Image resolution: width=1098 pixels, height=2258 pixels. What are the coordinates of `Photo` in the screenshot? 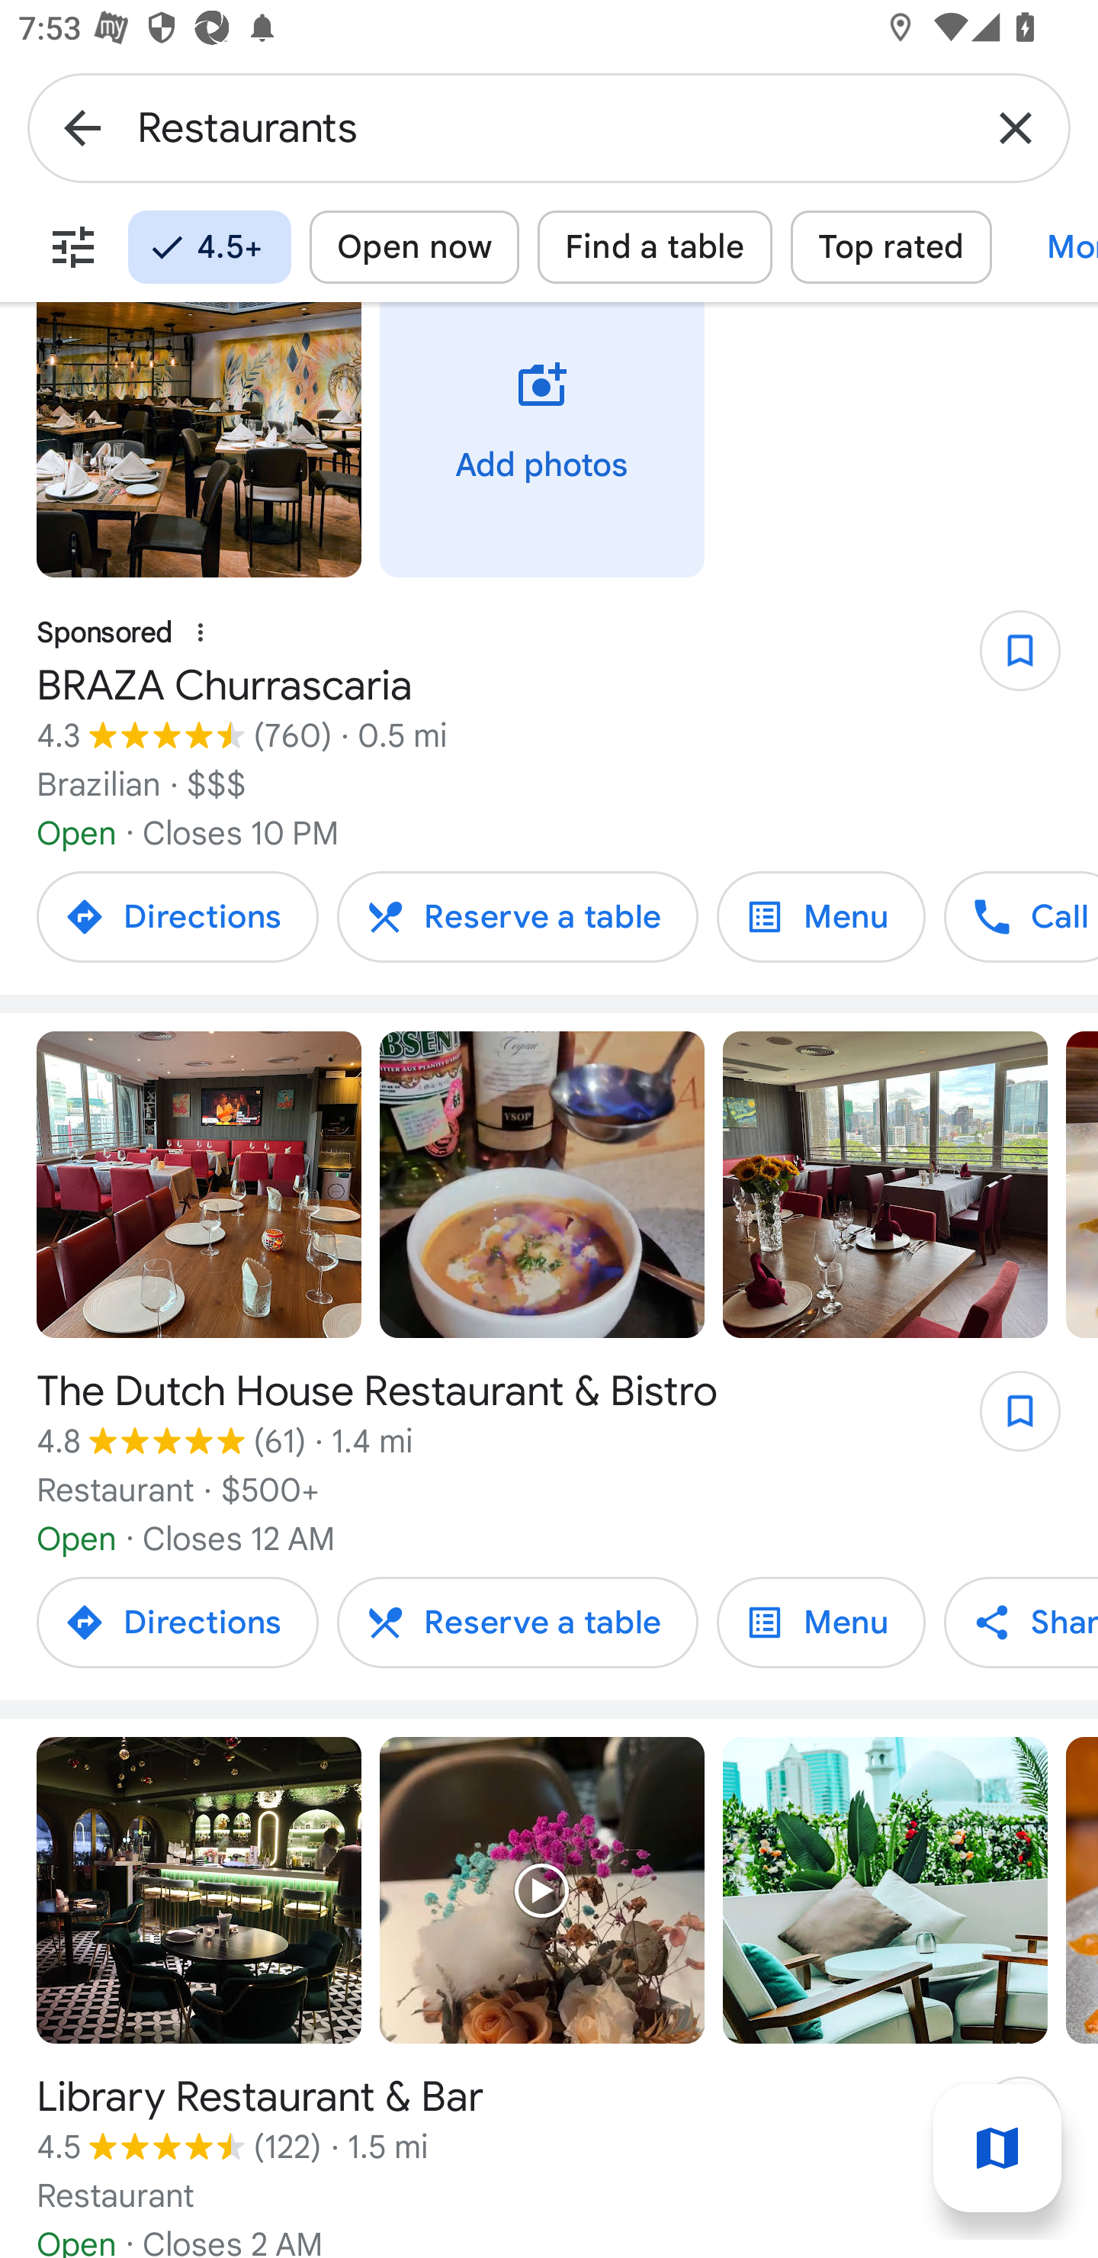 It's located at (198, 439).